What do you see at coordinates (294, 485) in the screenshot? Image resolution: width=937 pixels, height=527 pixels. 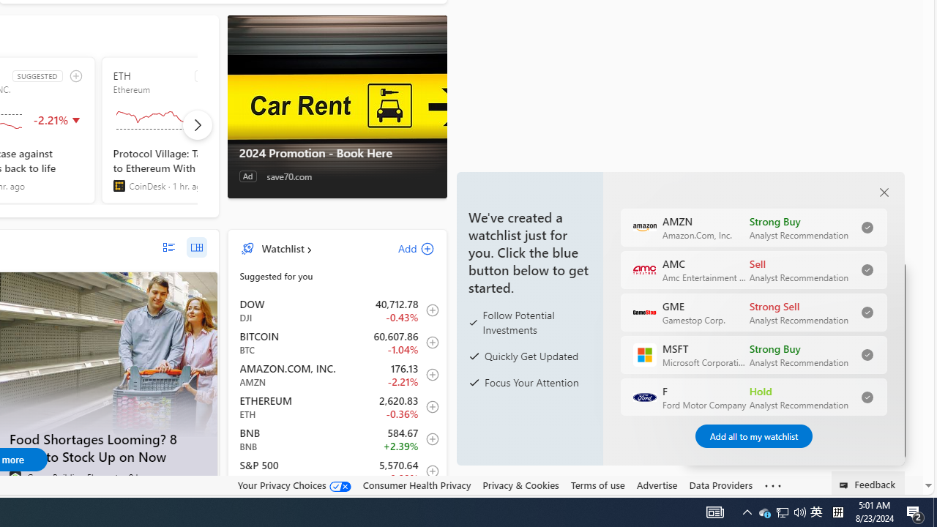 I see `Your Privacy Choices` at bounding box center [294, 485].